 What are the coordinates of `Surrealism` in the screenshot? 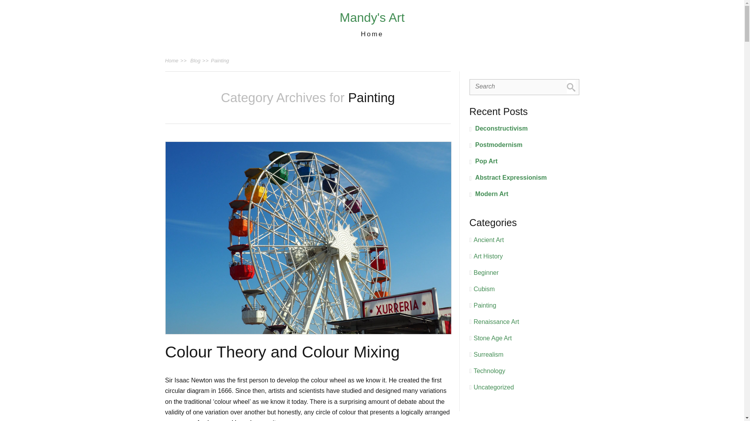 It's located at (488, 354).